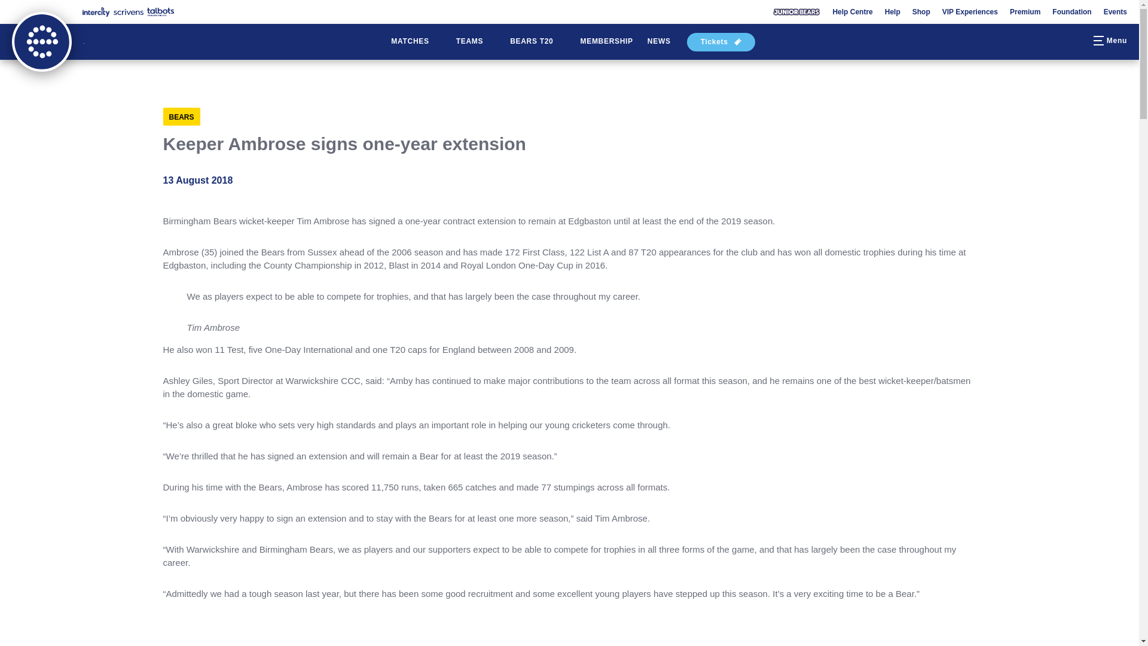  What do you see at coordinates (1115, 12) in the screenshot?
I see `Events` at bounding box center [1115, 12].